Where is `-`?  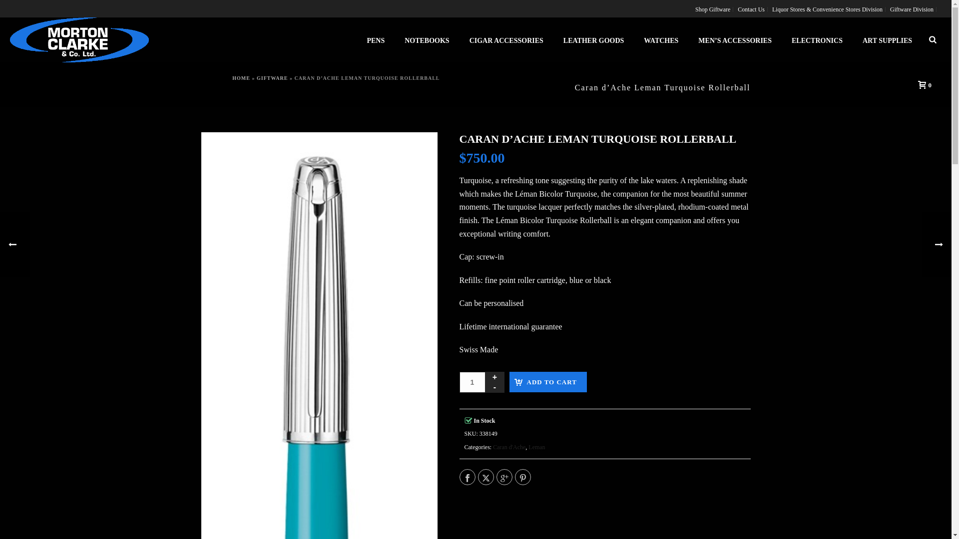 - is located at coordinates (494, 387).